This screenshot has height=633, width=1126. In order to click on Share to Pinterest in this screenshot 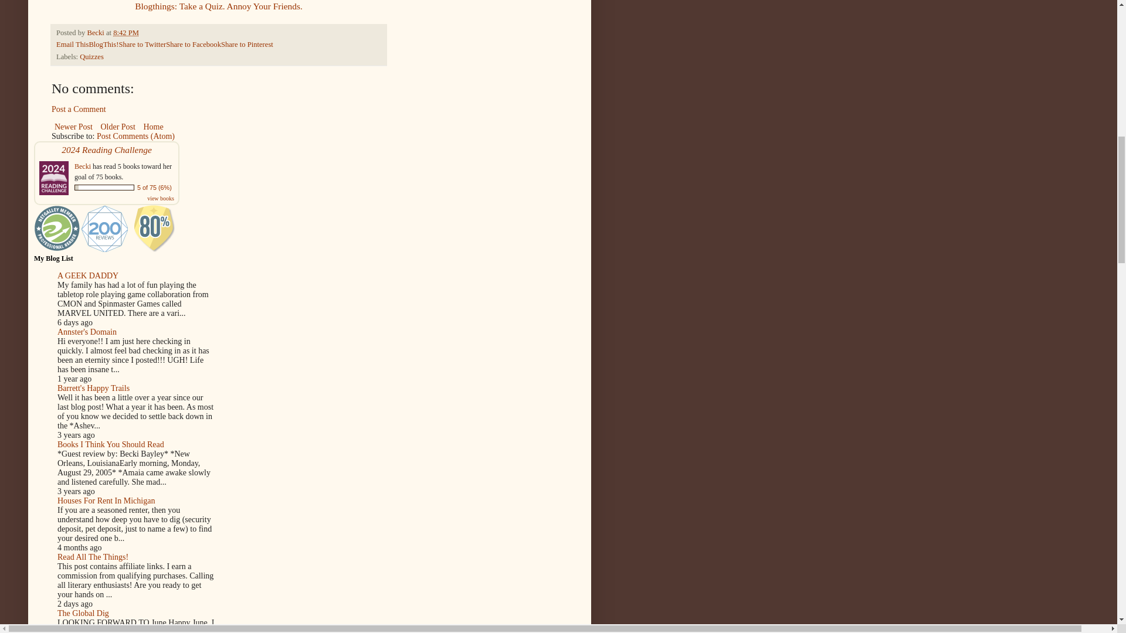, I will do `click(247, 45)`.